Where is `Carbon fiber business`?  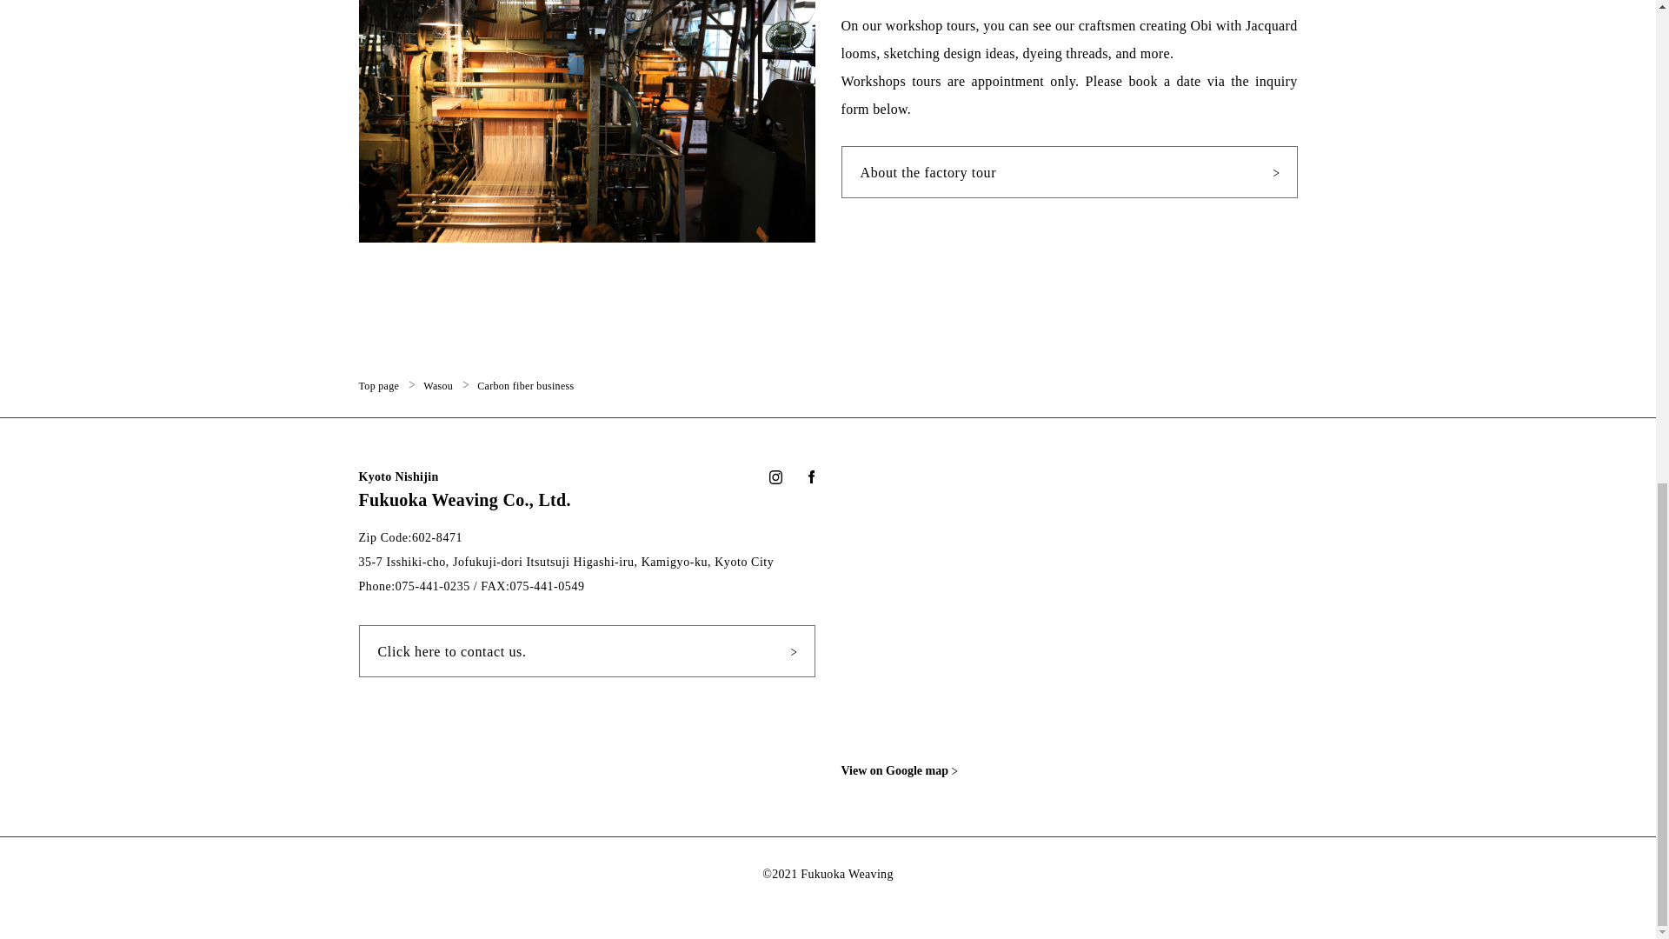 Carbon fiber business is located at coordinates (525, 385).